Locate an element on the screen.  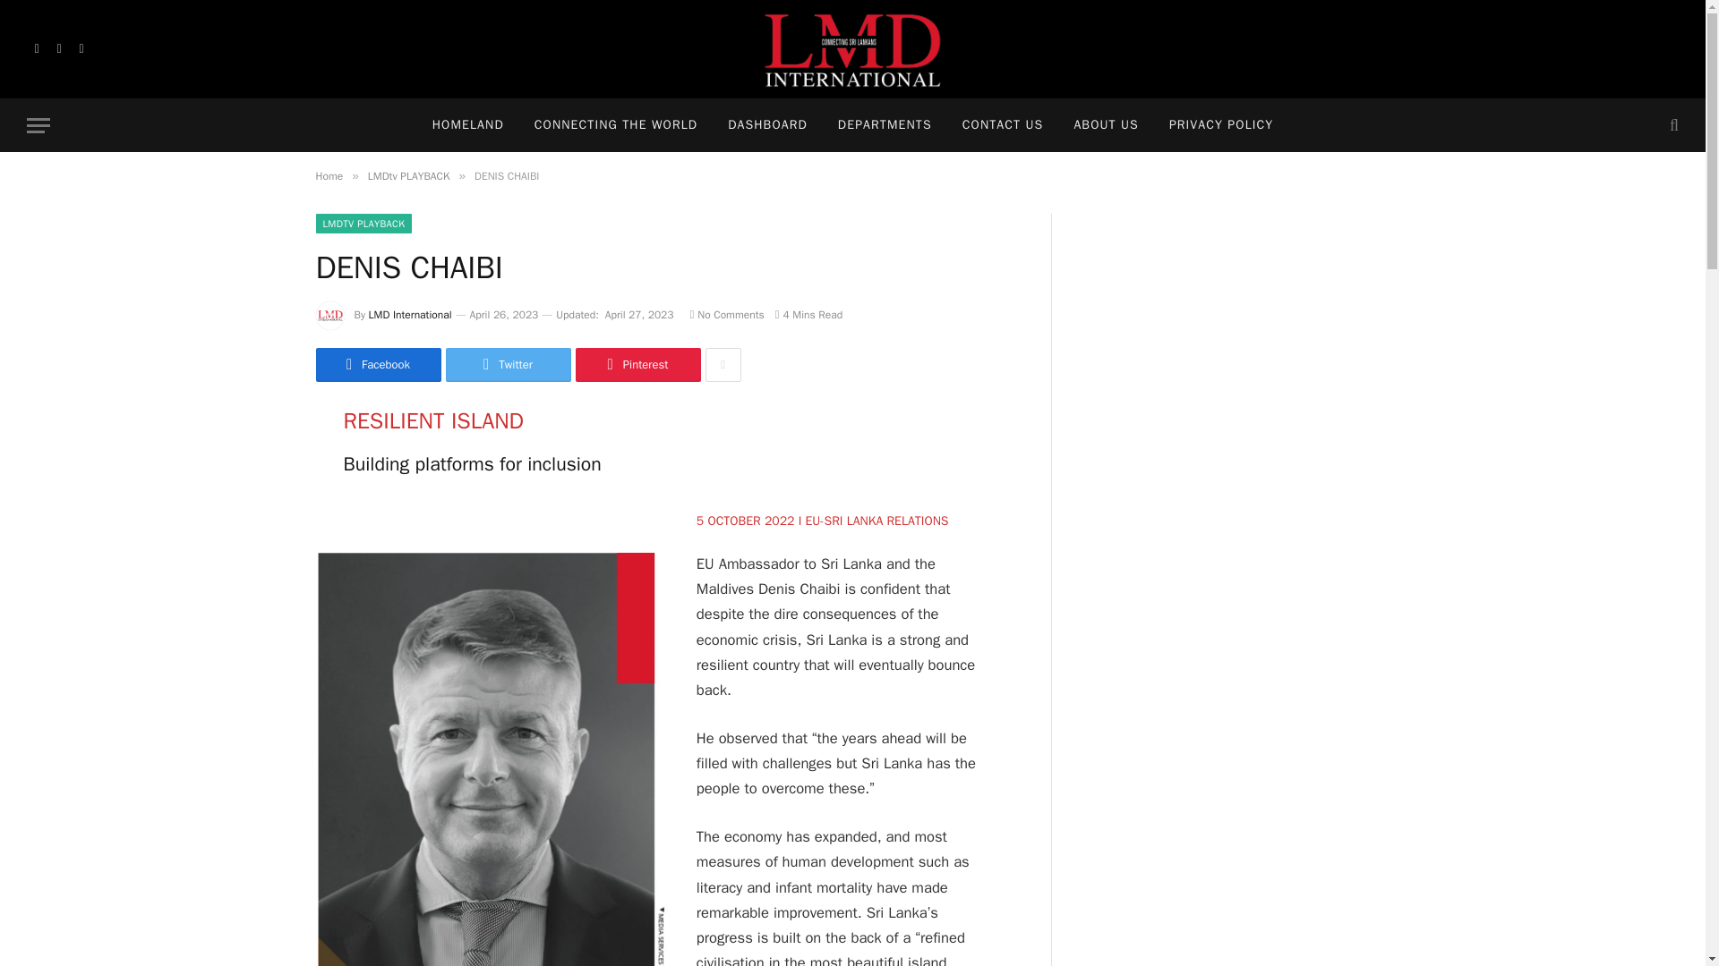
PRIVACY POLICY is located at coordinates (1220, 125).